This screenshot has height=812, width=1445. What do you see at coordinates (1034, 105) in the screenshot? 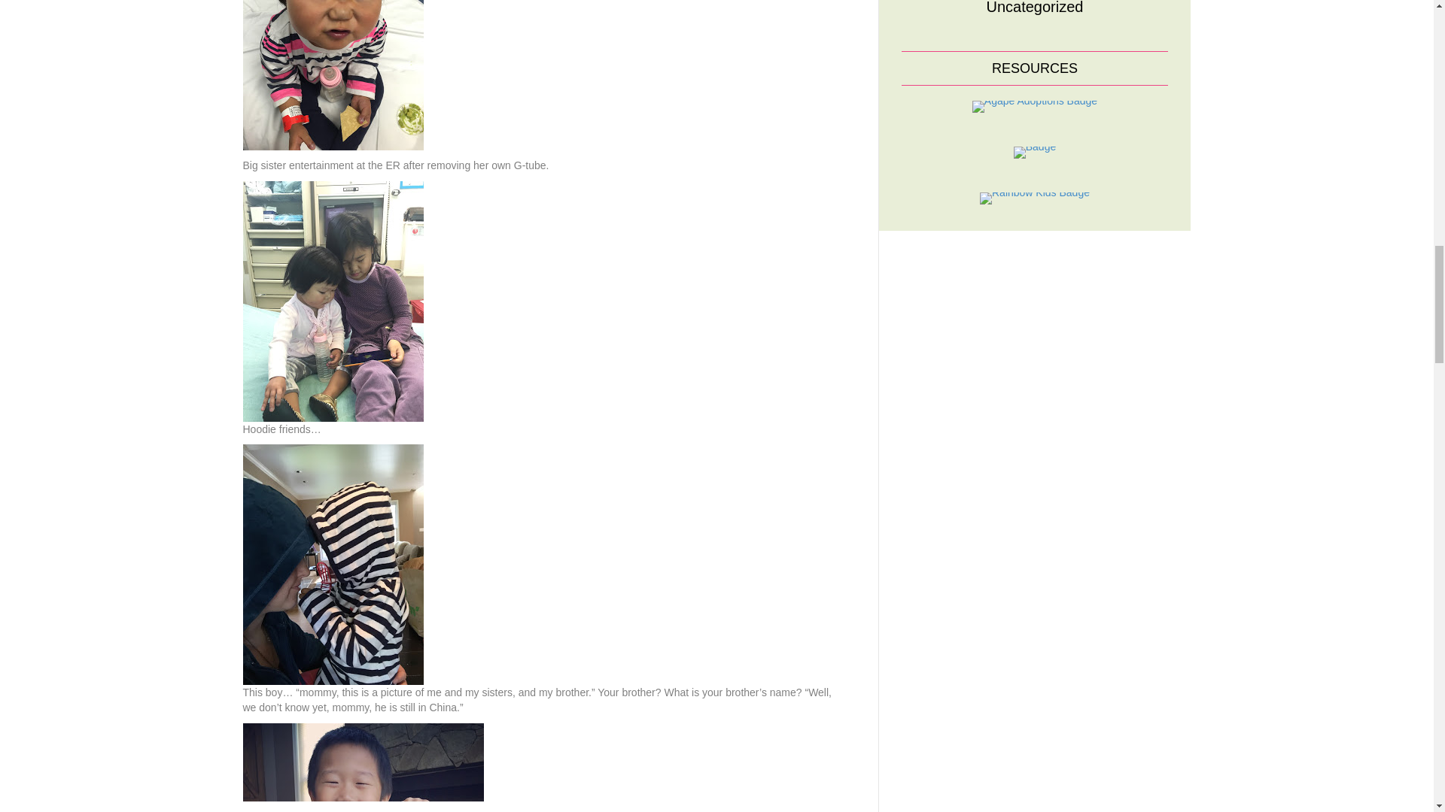
I see `AgapeAdoptionsBadge` at bounding box center [1034, 105].